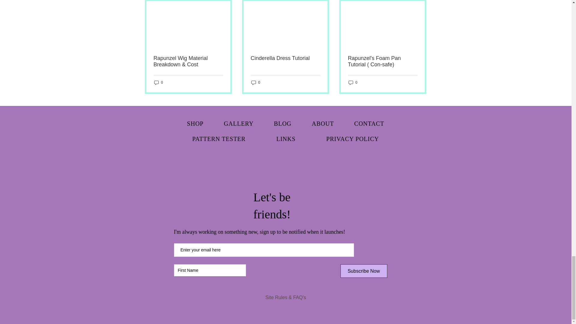  Describe the element at coordinates (285, 58) in the screenshot. I see `Cinderella Dress Tutorial` at that location.